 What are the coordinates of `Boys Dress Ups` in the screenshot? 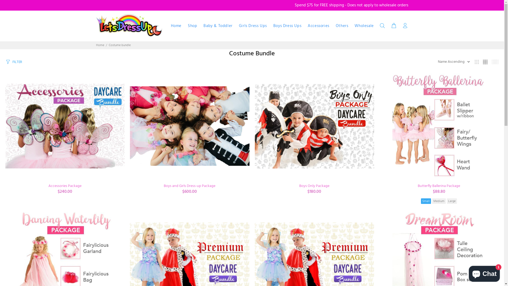 It's located at (287, 26).